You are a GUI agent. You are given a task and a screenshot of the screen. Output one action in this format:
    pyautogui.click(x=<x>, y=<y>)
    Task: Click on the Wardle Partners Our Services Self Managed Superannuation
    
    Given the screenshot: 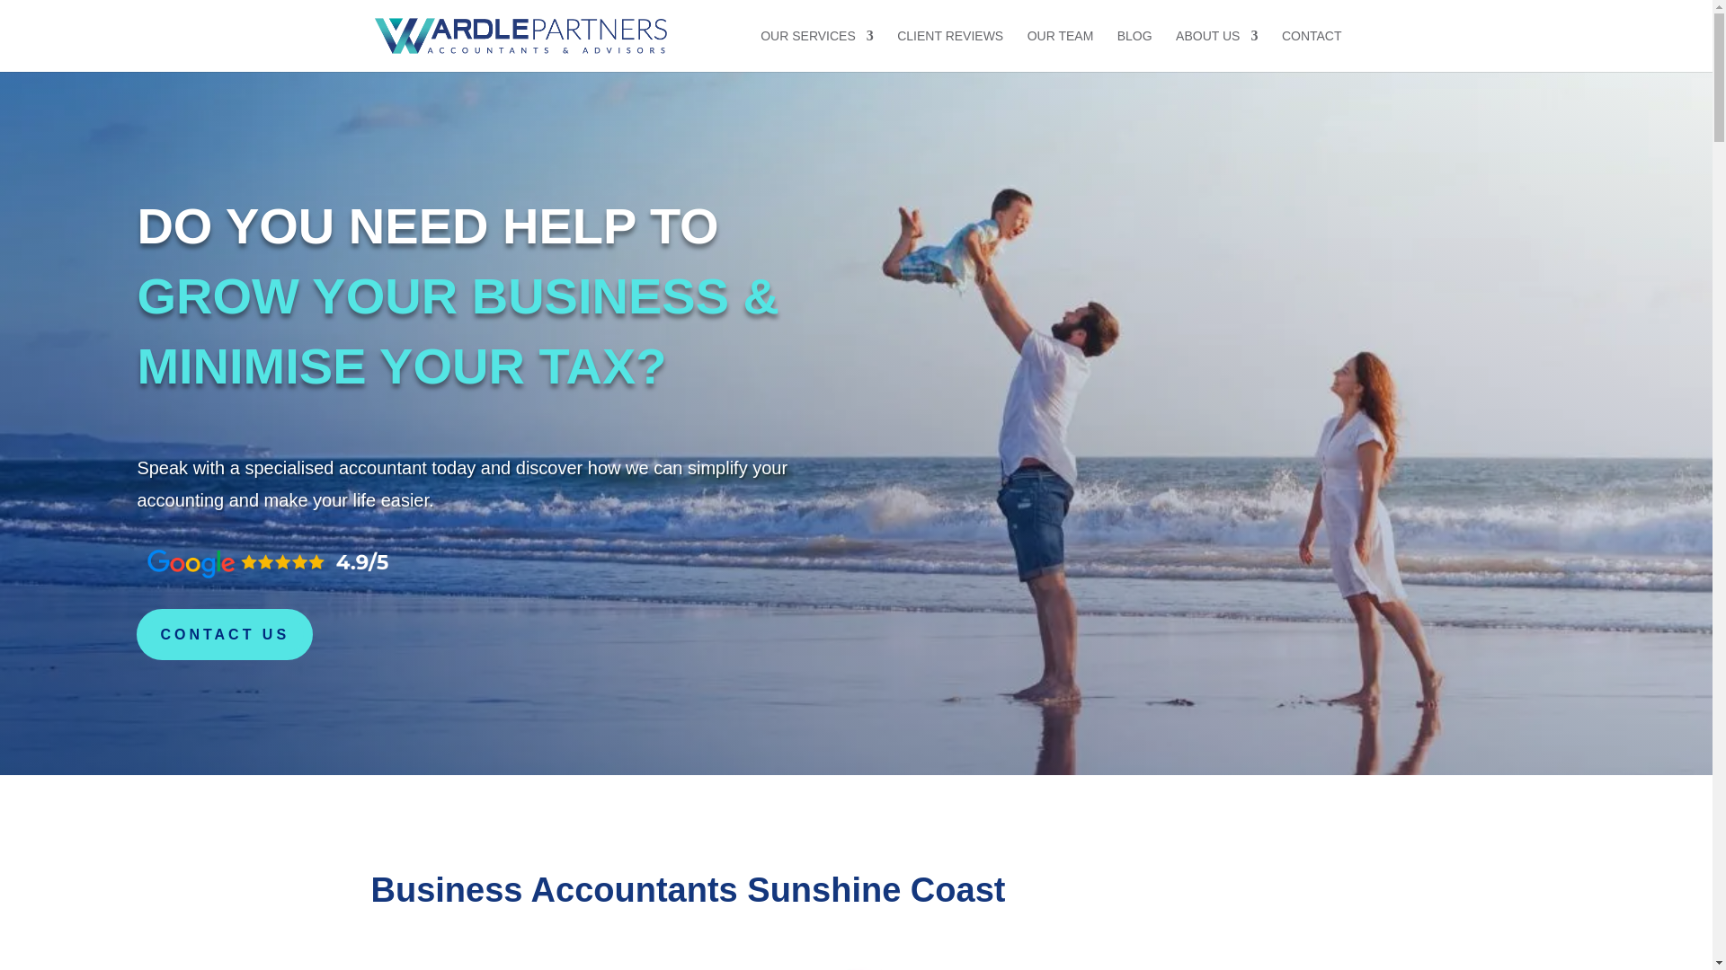 What is the action you would take?
    pyautogui.click(x=856, y=965)
    